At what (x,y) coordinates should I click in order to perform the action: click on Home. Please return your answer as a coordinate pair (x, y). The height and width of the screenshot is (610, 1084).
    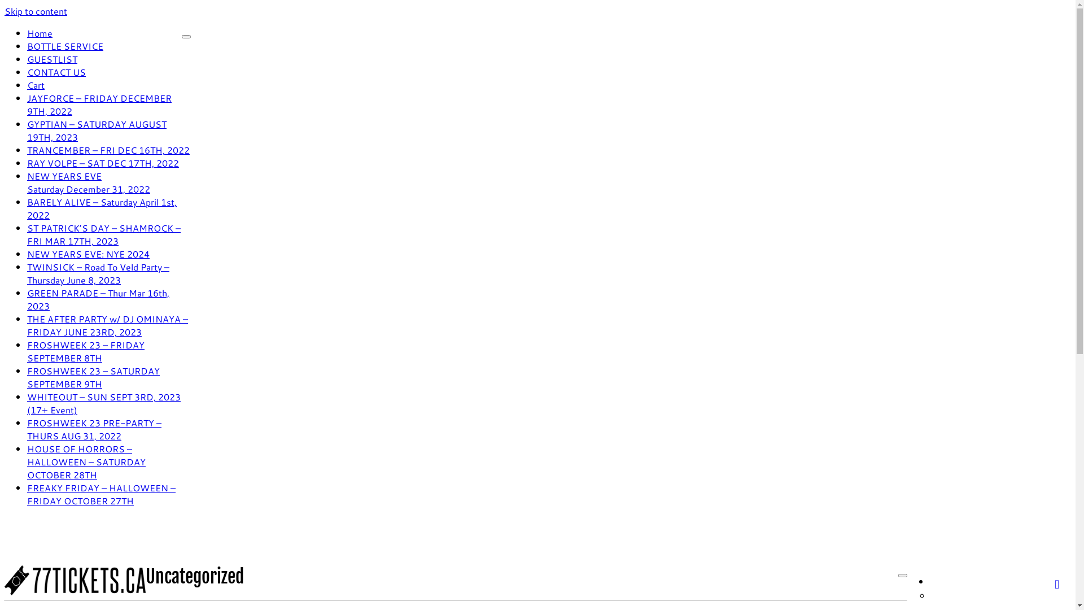
    Looking at the image, I should click on (40, 33).